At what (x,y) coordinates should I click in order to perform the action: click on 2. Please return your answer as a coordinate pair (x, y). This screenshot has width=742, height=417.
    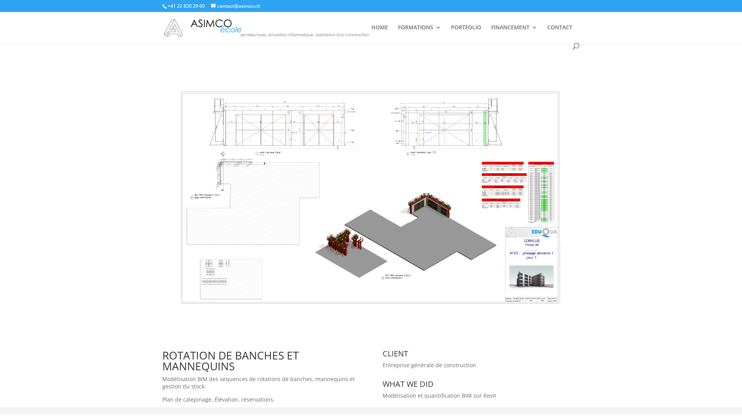
    Looking at the image, I should click on (349, 349).